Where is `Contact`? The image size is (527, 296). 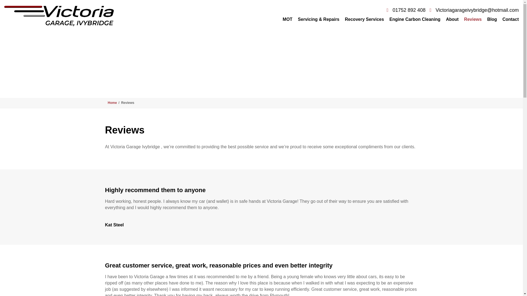 Contact is located at coordinates (509, 19).